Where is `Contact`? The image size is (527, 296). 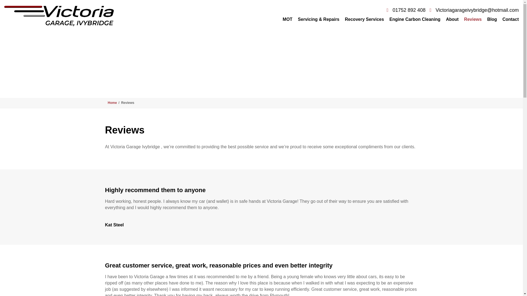 Contact is located at coordinates (509, 19).